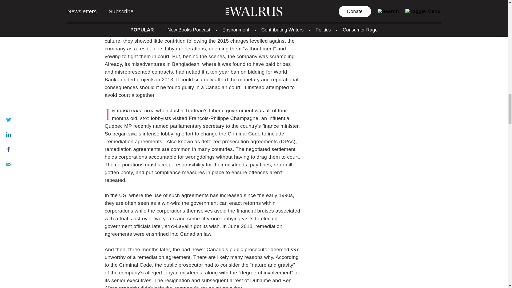 The image size is (512, 288). What do you see at coordinates (203, 12) in the screenshot?
I see `3rd party ad content` at bounding box center [203, 12].